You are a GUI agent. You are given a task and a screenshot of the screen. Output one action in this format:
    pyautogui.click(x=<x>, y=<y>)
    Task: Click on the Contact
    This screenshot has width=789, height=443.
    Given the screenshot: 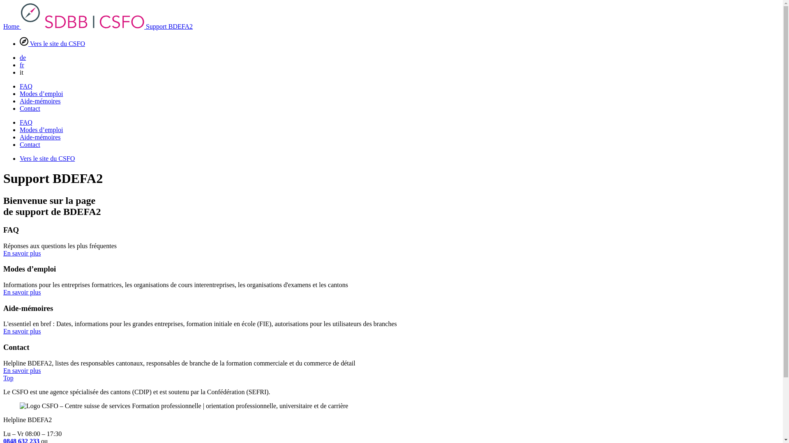 What is the action you would take?
    pyautogui.click(x=30, y=144)
    